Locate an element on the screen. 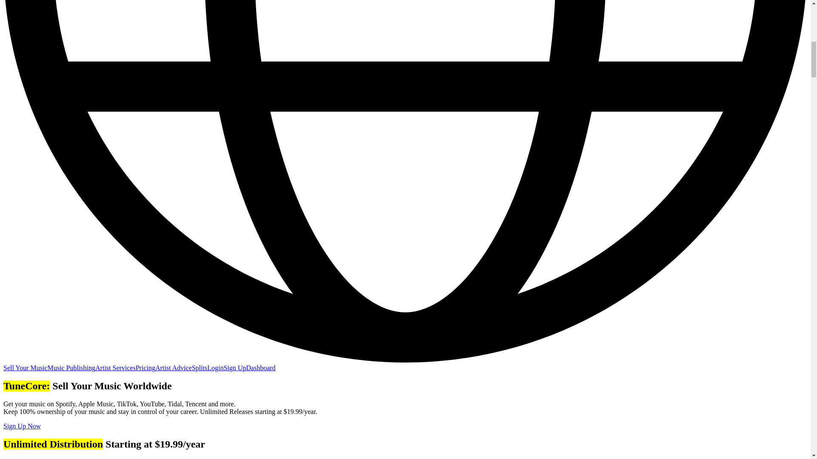  Pricing is located at coordinates (145, 368).